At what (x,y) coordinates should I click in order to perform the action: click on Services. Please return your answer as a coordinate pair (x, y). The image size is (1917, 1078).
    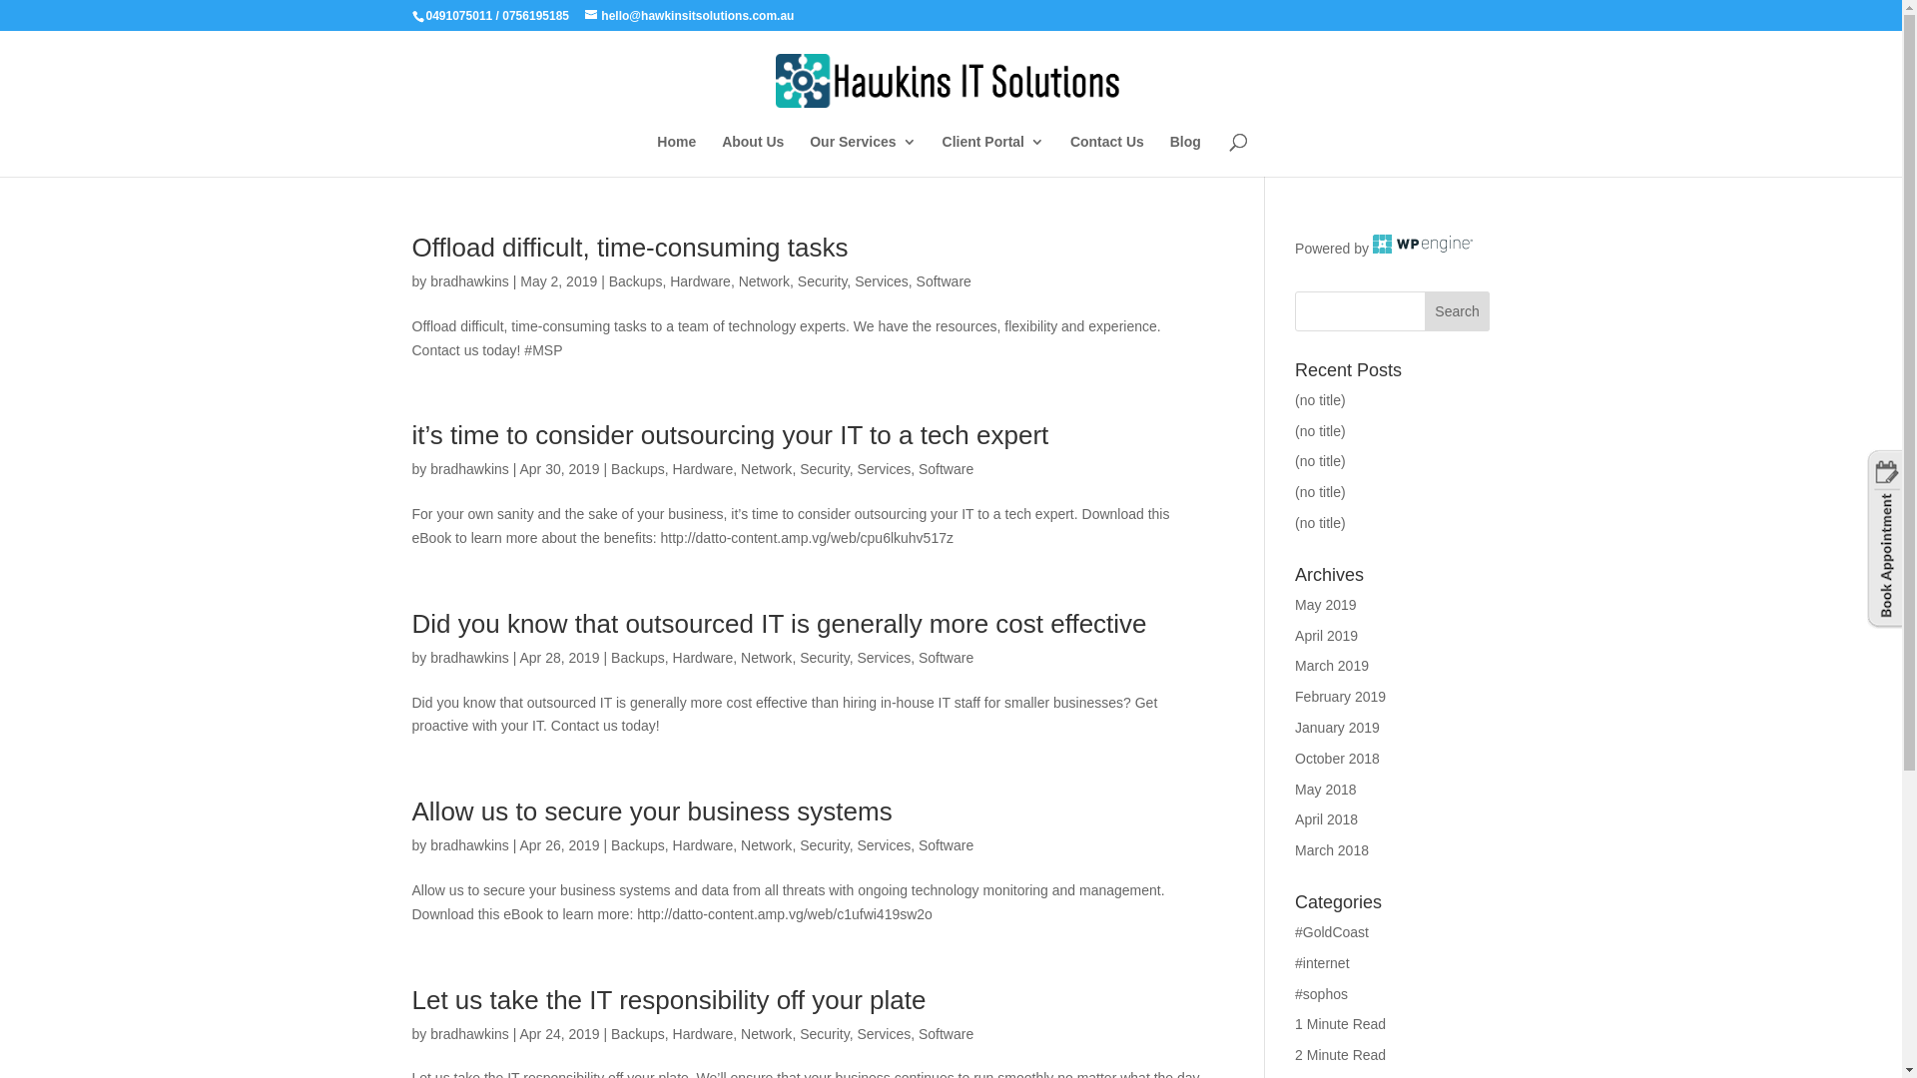
    Looking at the image, I should click on (884, 845).